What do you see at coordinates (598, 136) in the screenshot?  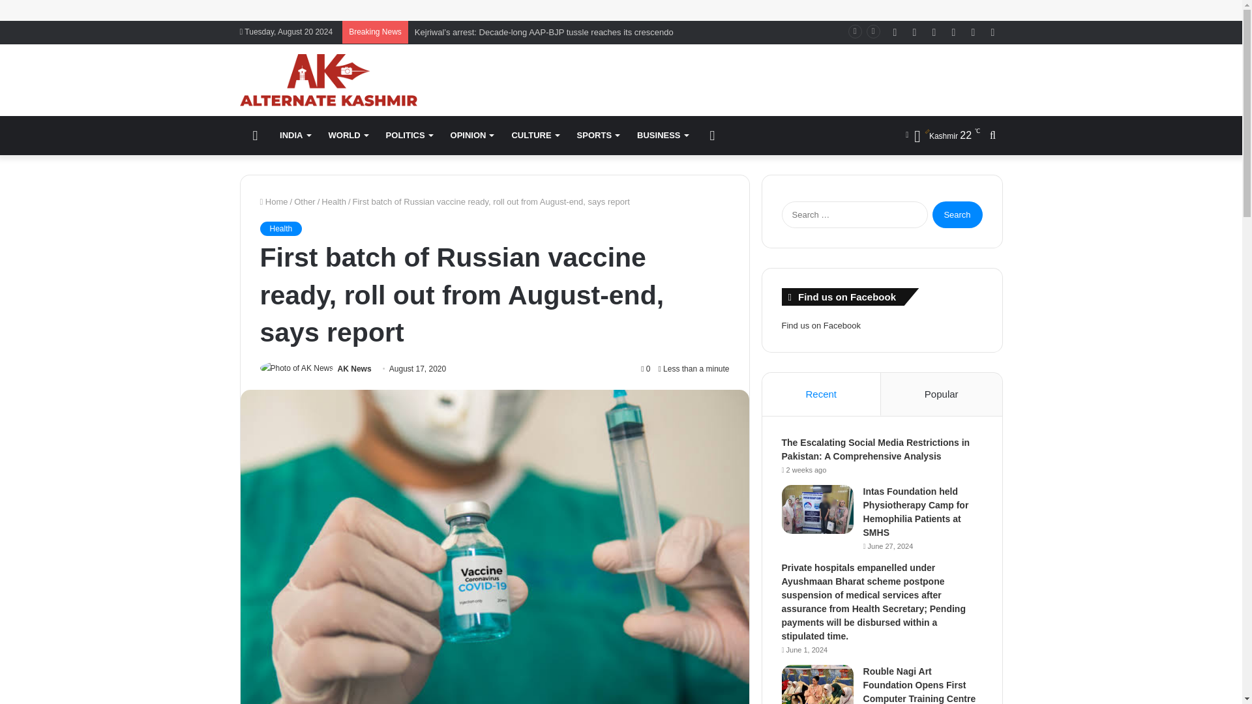 I see `SPORTS` at bounding box center [598, 136].